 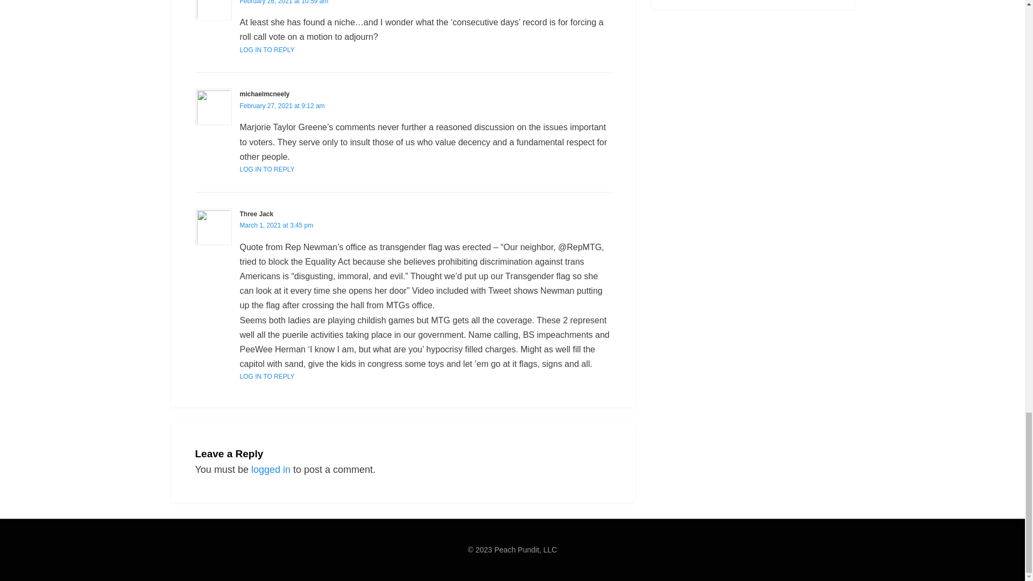 I want to click on TemplatePocket, so click(x=259, y=565).